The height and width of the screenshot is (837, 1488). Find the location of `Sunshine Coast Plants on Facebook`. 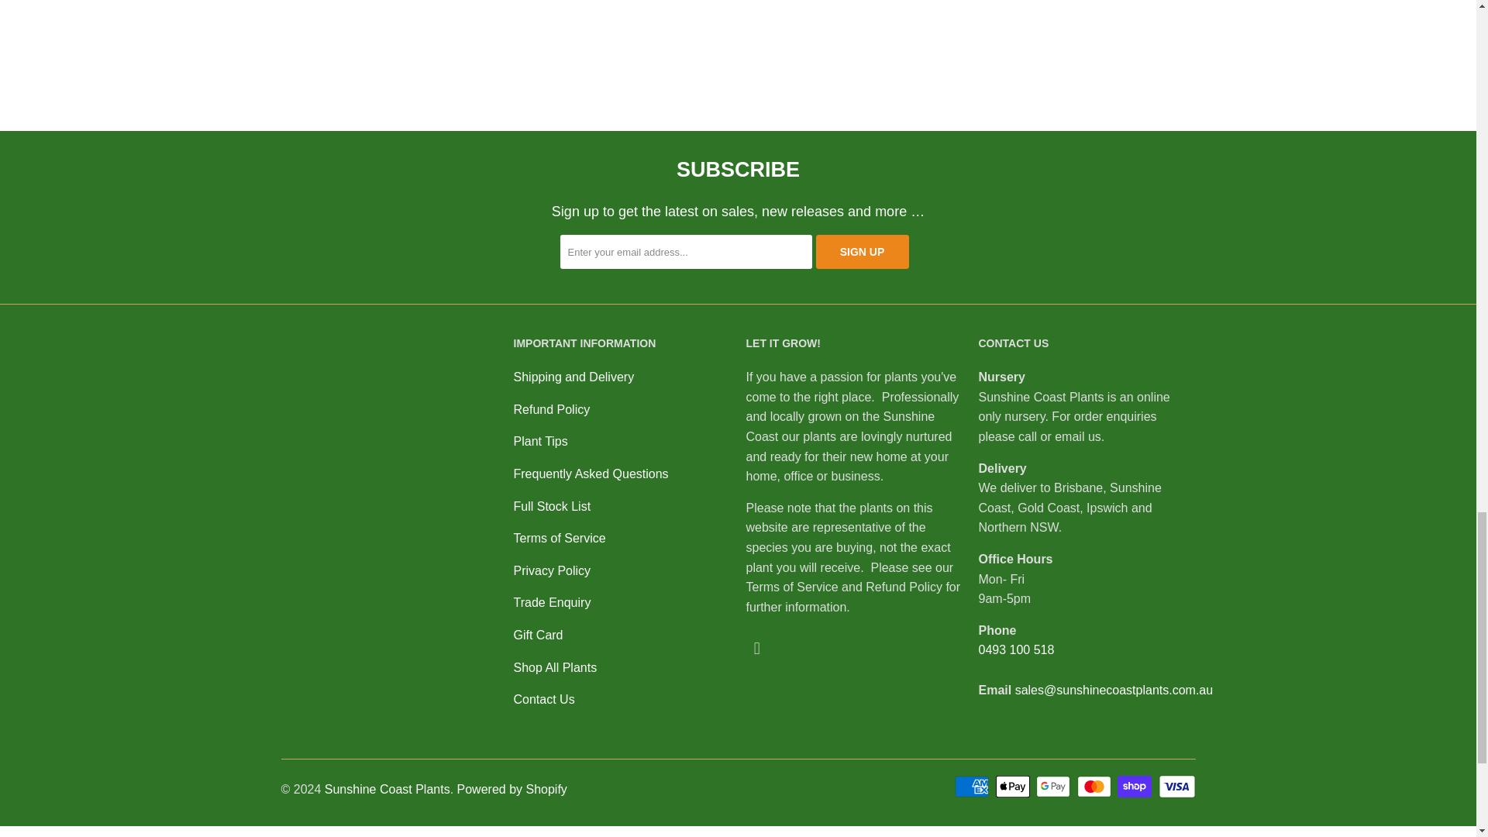

Sunshine Coast Plants on Facebook is located at coordinates (756, 648).